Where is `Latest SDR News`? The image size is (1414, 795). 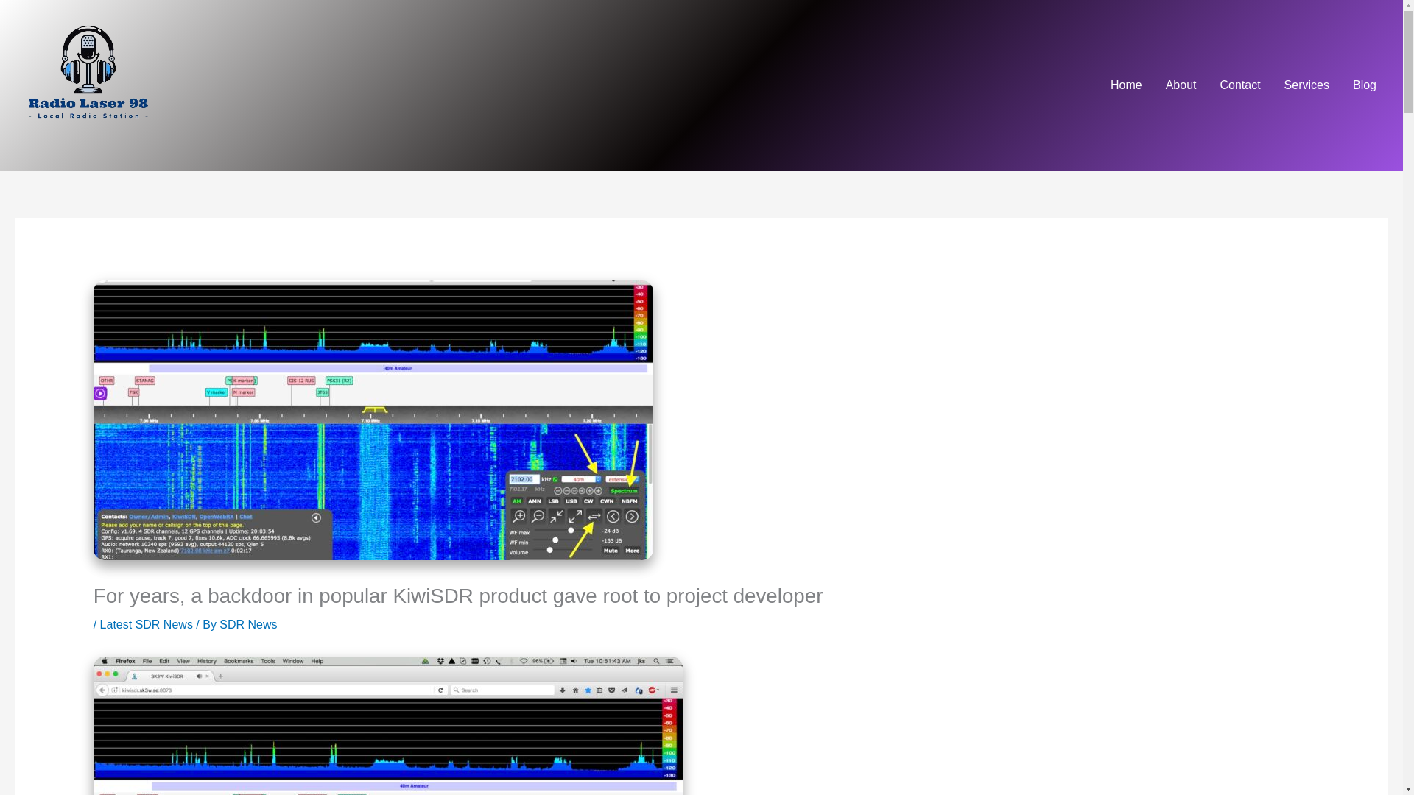
Latest SDR News is located at coordinates (146, 624).